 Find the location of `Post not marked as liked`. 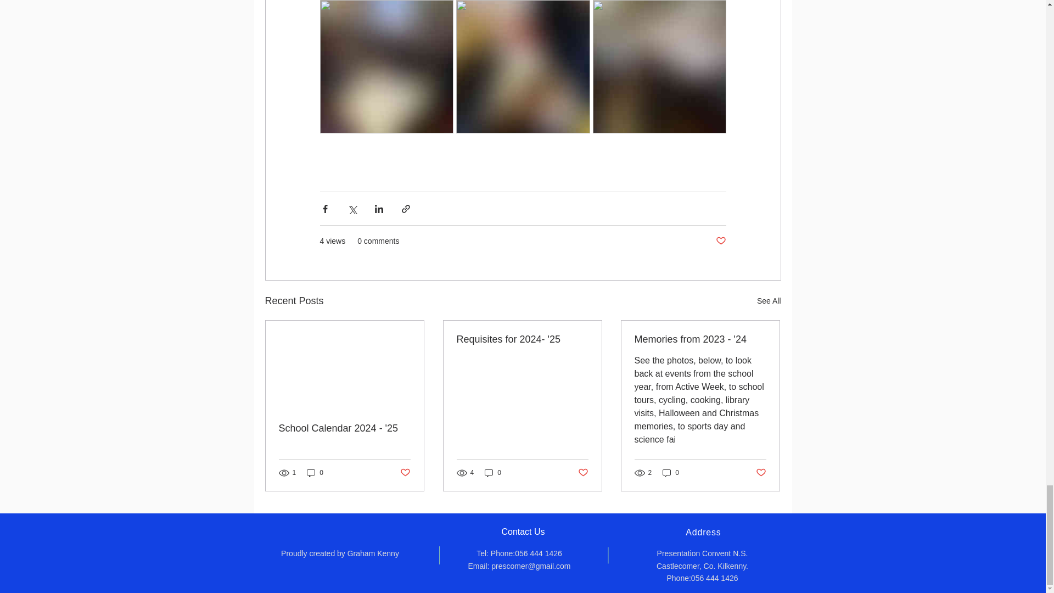

Post not marked as liked is located at coordinates (720, 241).